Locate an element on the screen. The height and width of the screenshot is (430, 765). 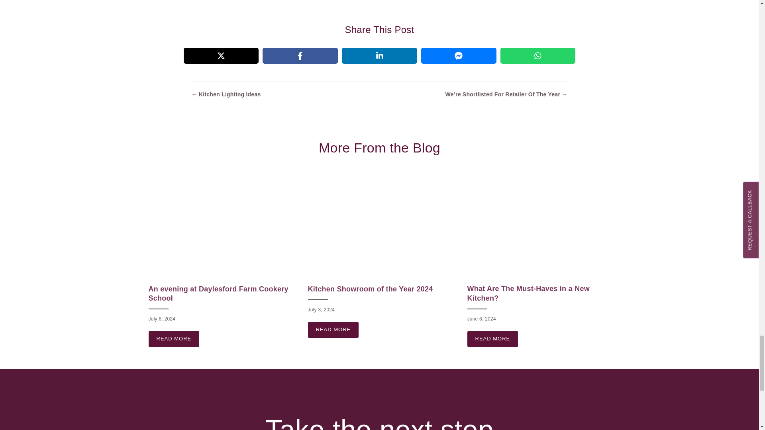
Kitchen Showroom of the Year 2024 is located at coordinates (333, 330).